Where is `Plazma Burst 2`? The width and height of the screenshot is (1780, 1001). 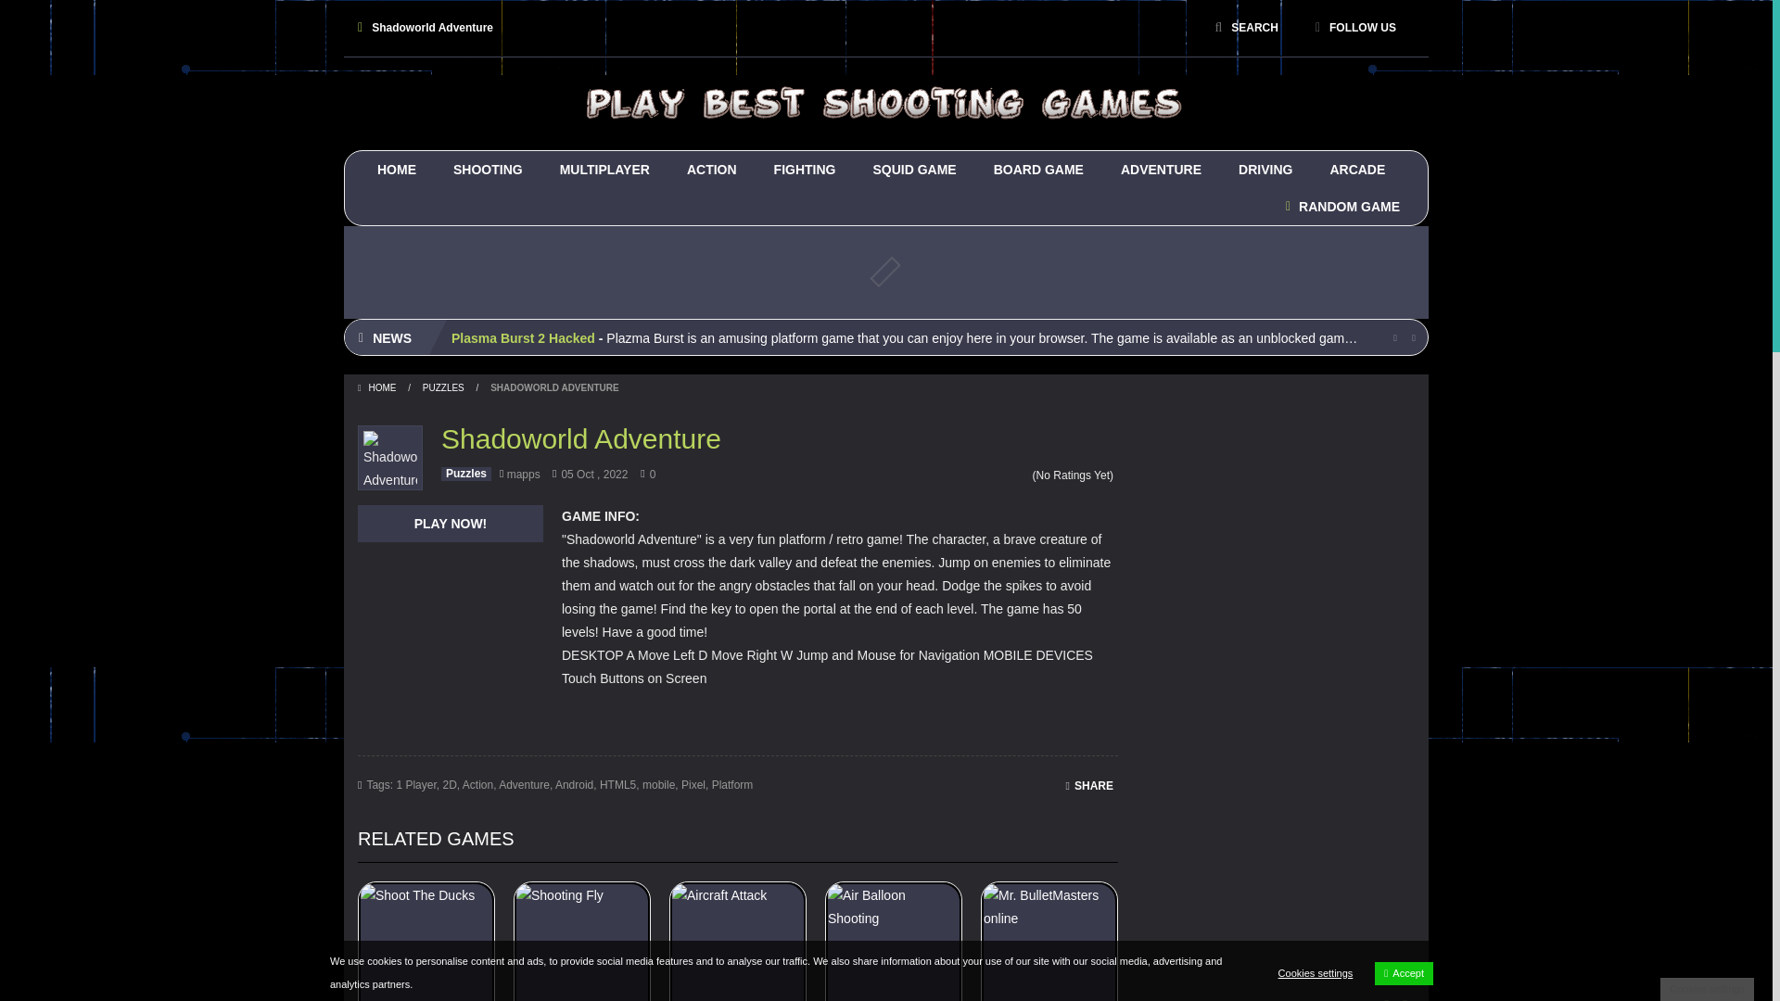
Plazma Burst 2 is located at coordinates (885, 103).